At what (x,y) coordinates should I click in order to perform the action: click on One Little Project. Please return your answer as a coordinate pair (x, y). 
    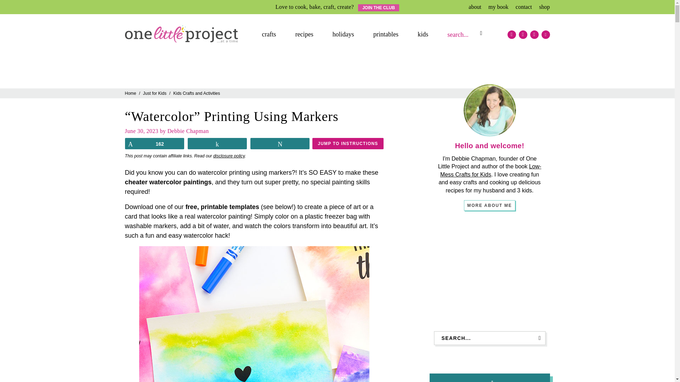
    Looking at the image, I should click on (181, 34).